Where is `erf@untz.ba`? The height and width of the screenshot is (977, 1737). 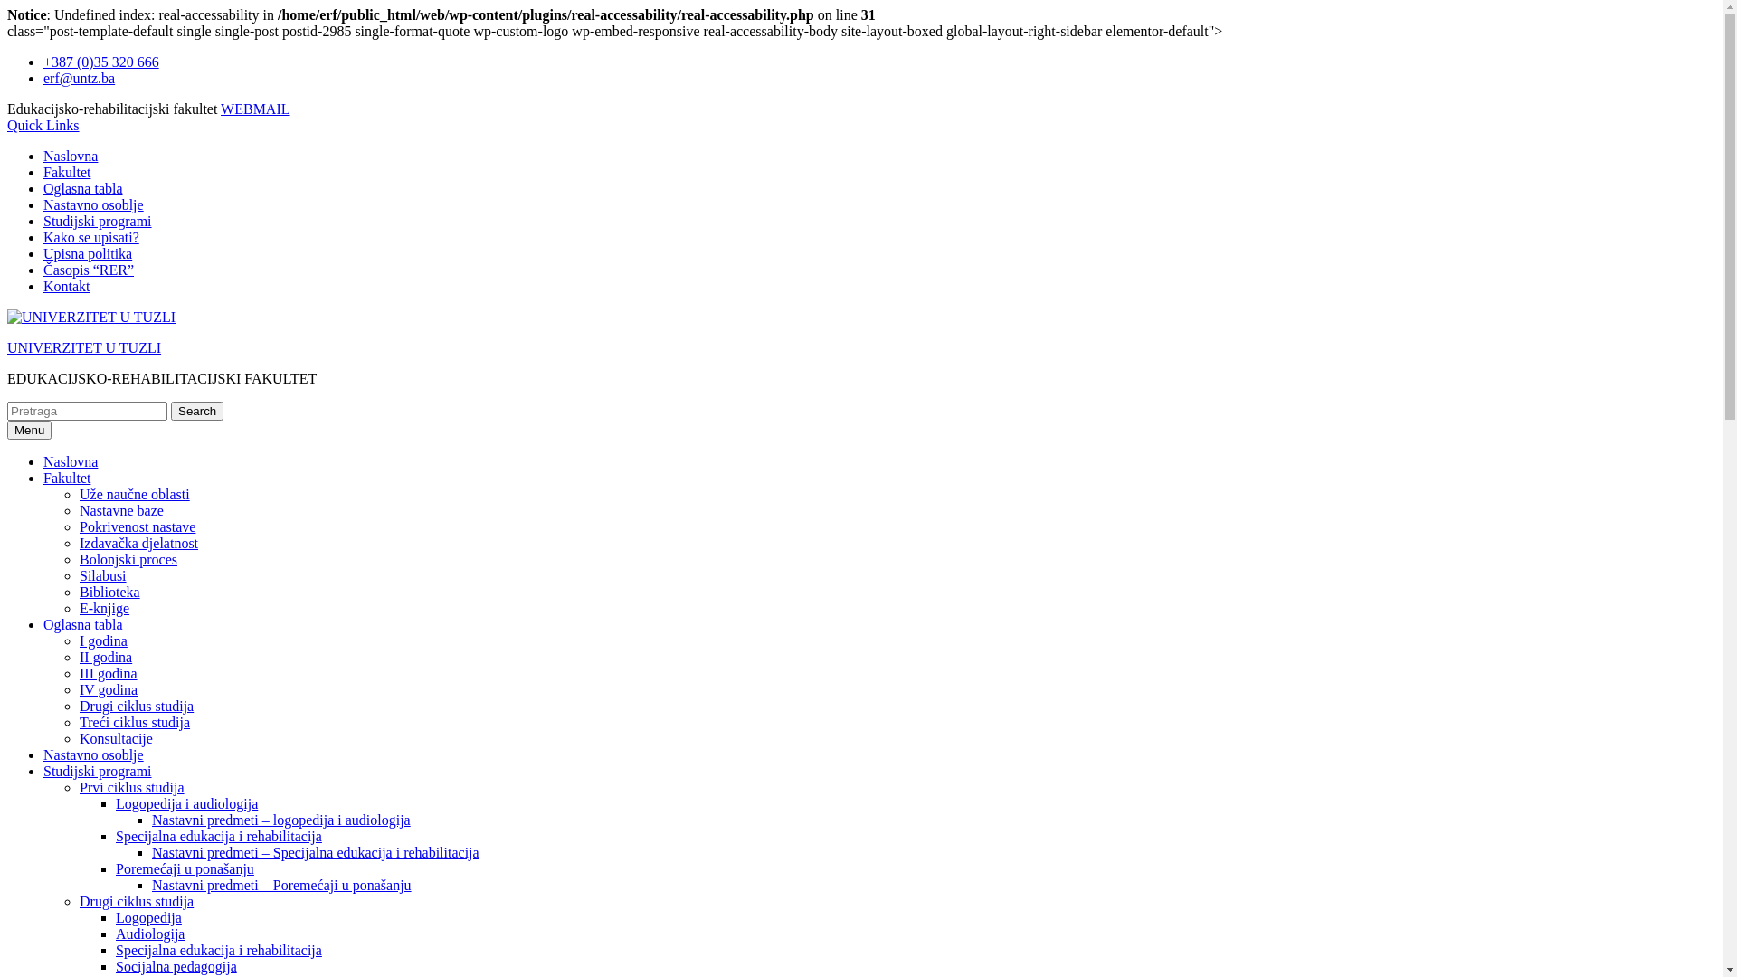 erf@untz.ba is located at coordinates (80, 78).